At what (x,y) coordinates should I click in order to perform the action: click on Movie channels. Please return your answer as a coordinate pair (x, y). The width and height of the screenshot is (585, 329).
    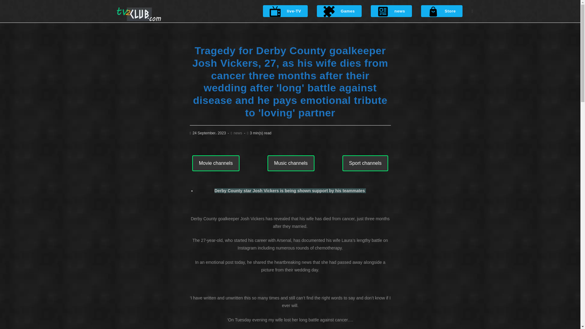
    Looking at the image, I should click on (216, 163).